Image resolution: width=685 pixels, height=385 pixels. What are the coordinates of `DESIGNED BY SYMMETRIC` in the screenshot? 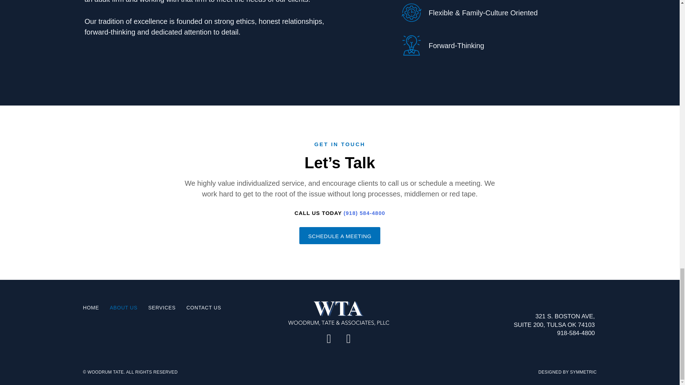 It's located at (567, 372).